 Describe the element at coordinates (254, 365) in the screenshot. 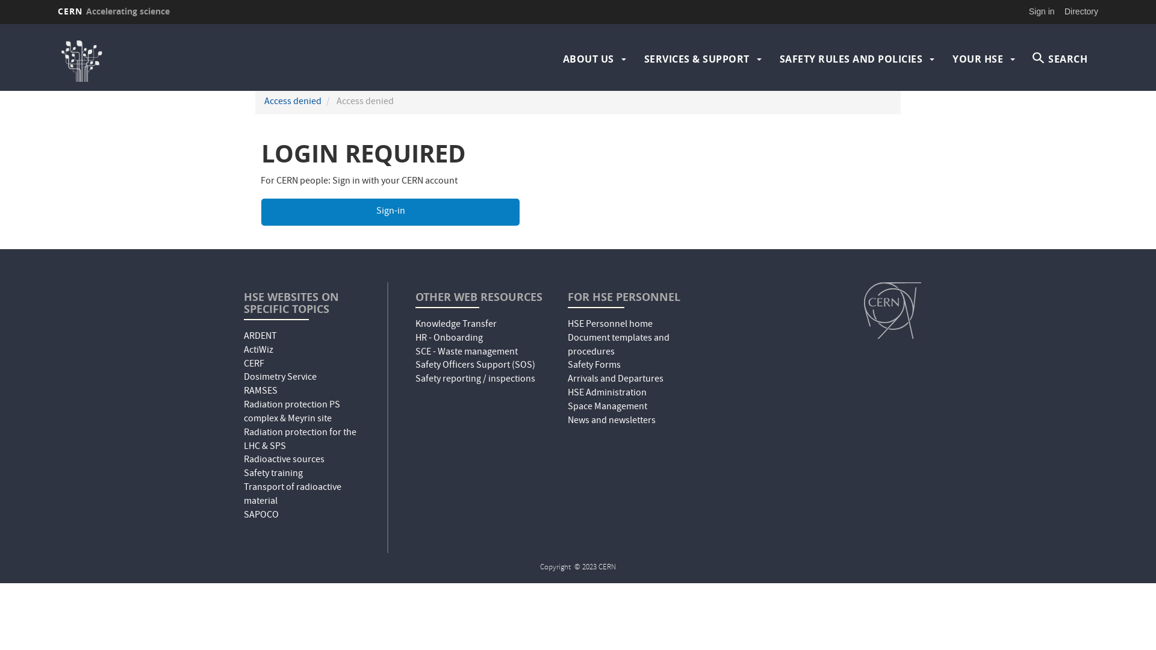

I see `CERF` at that location.